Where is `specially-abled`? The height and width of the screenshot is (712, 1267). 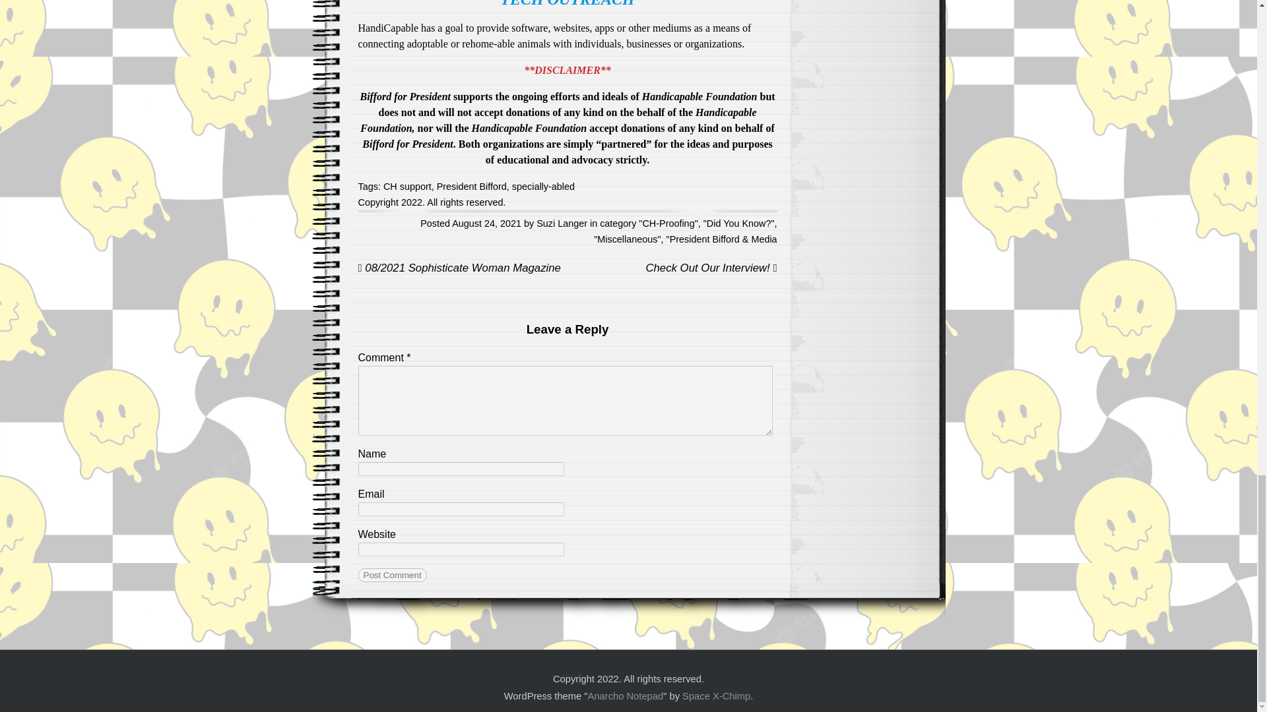
specially-abled is located at coordinates (543, 186).